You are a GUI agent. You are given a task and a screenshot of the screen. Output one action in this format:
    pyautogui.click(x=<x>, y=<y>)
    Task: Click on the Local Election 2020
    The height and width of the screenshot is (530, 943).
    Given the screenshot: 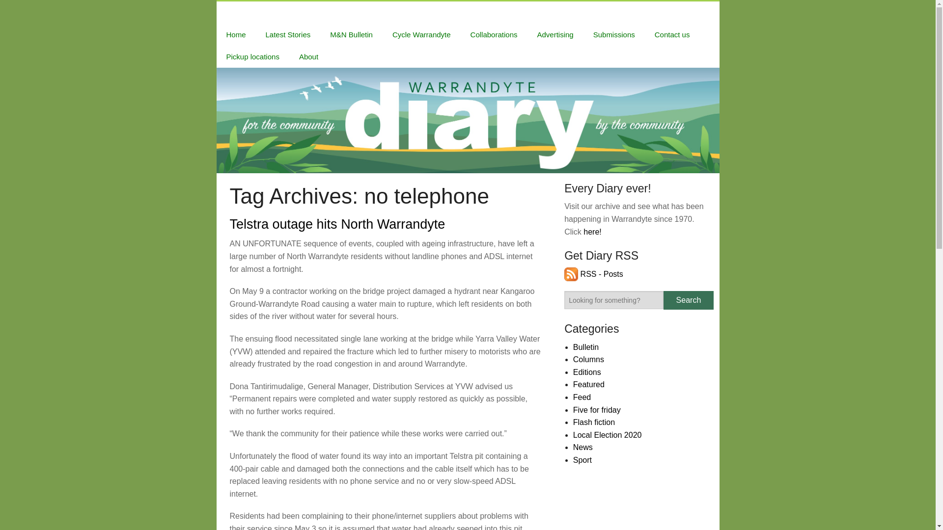 What is the action you would take?
    pyautogui.click(x=608, y=435)
    